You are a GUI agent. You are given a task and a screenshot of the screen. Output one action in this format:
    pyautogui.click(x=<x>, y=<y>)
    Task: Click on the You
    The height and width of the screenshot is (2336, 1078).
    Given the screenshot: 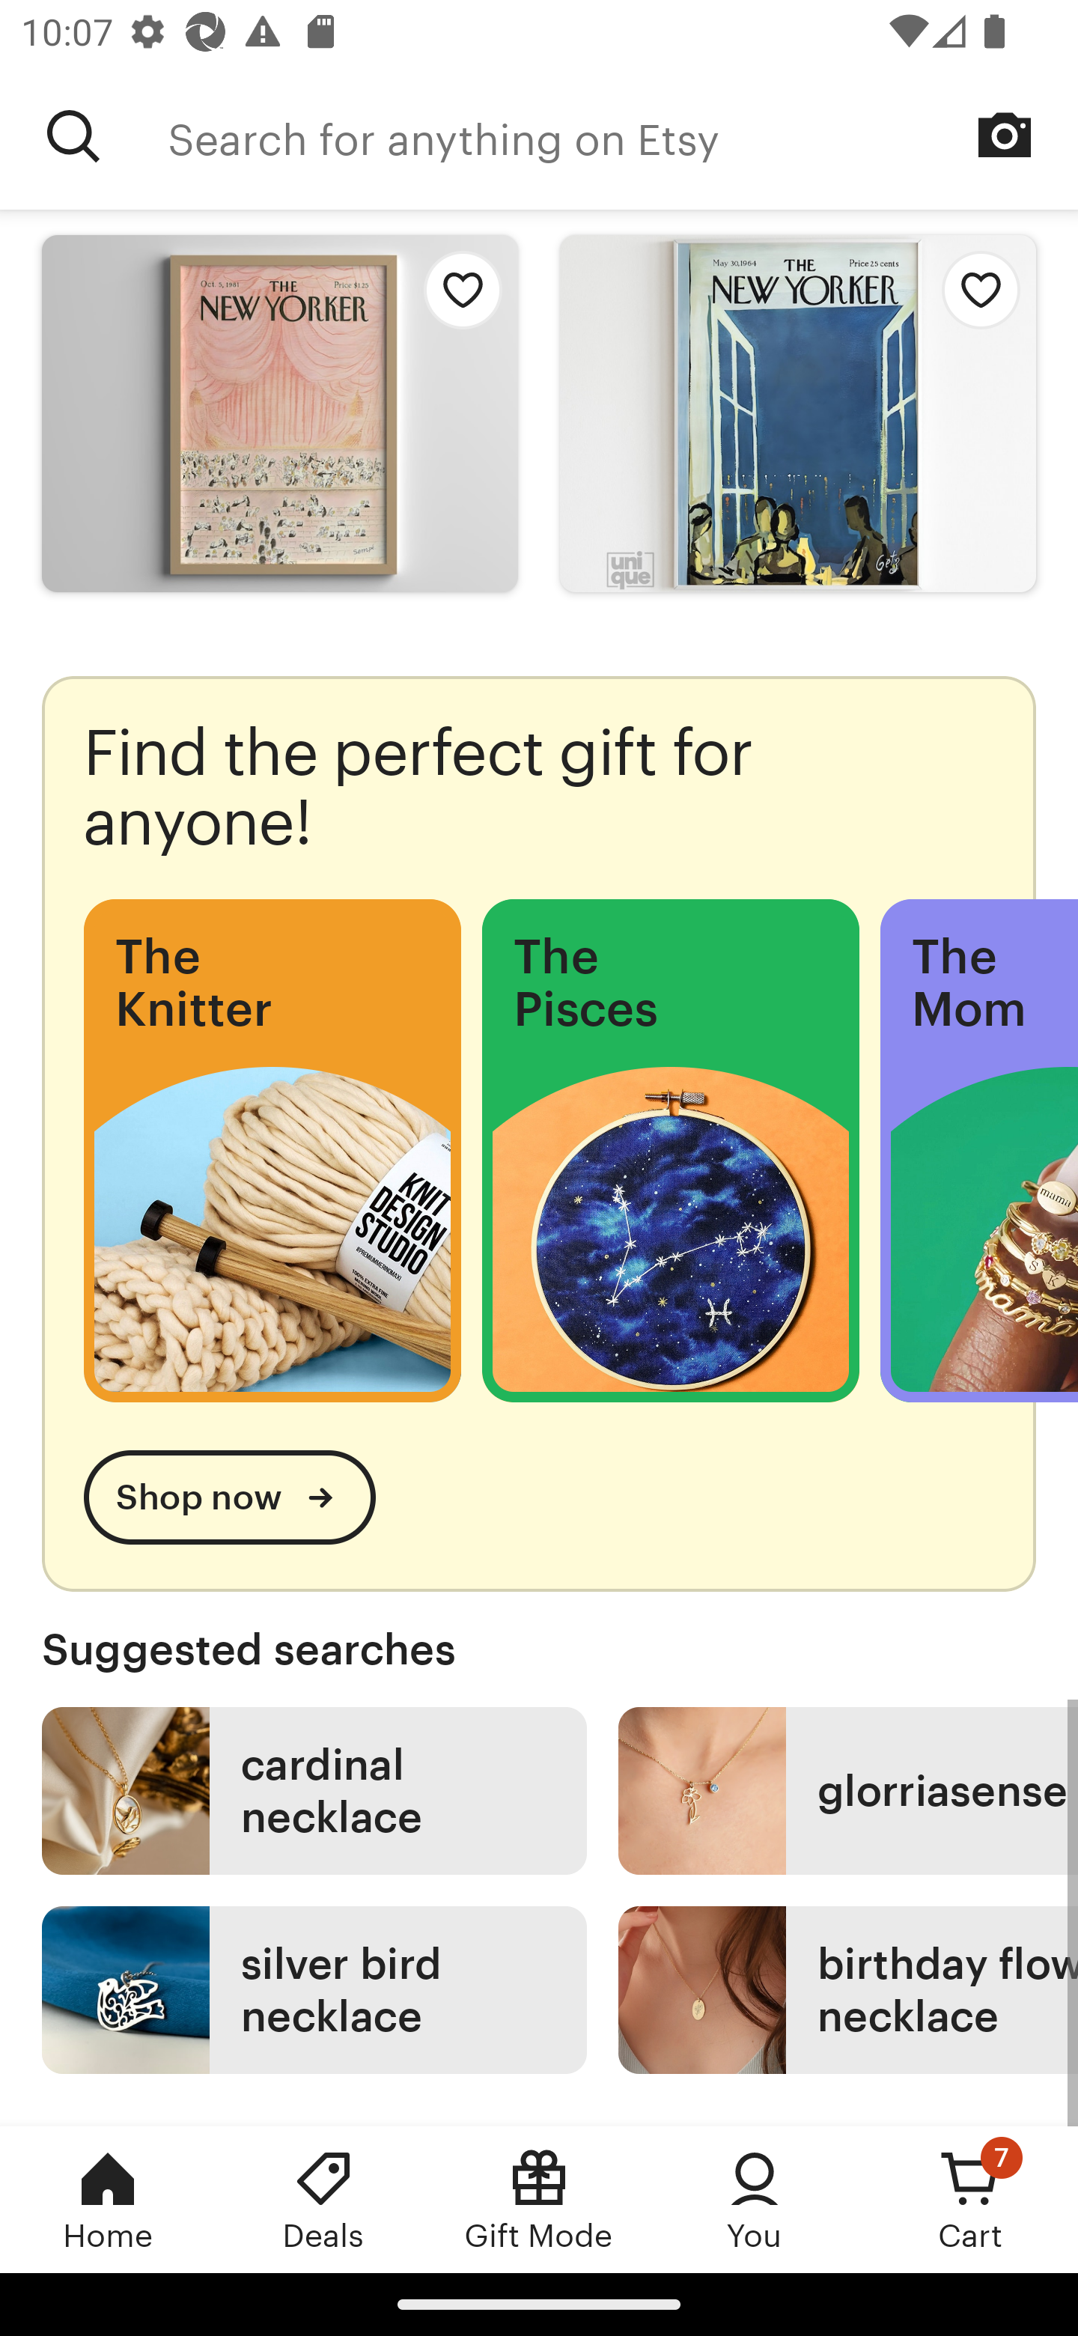 What is the action you would take?
    pyautogui.click(x=755, y=2199)
    